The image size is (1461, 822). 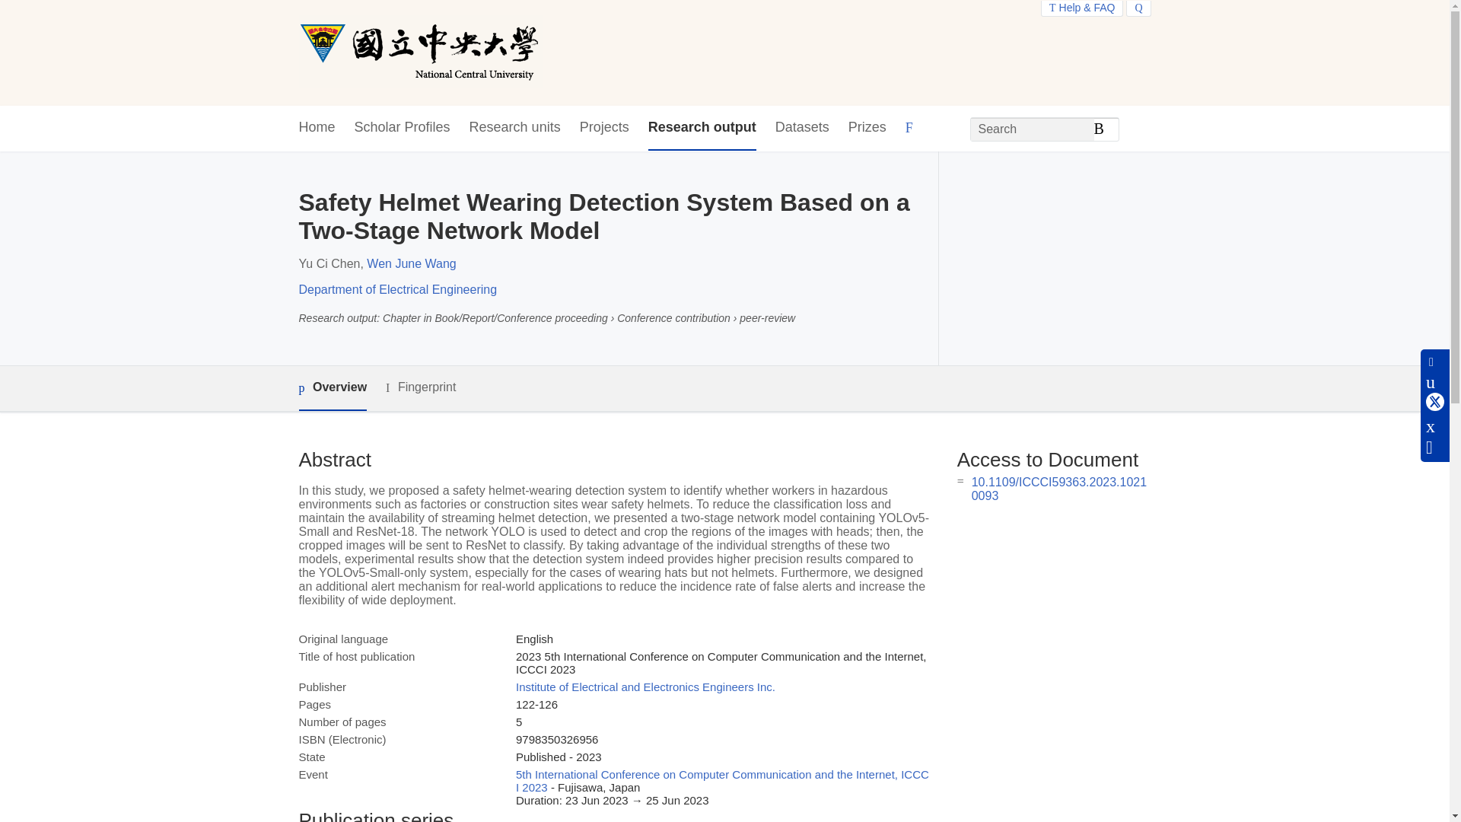 I want to click on Scholar Profiles, so click(x=402, y=128).